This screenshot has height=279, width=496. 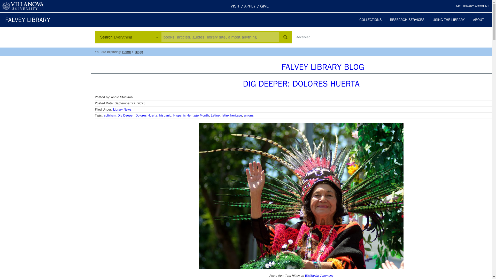 I want to click on VISIT, so click(x=235, y=6).